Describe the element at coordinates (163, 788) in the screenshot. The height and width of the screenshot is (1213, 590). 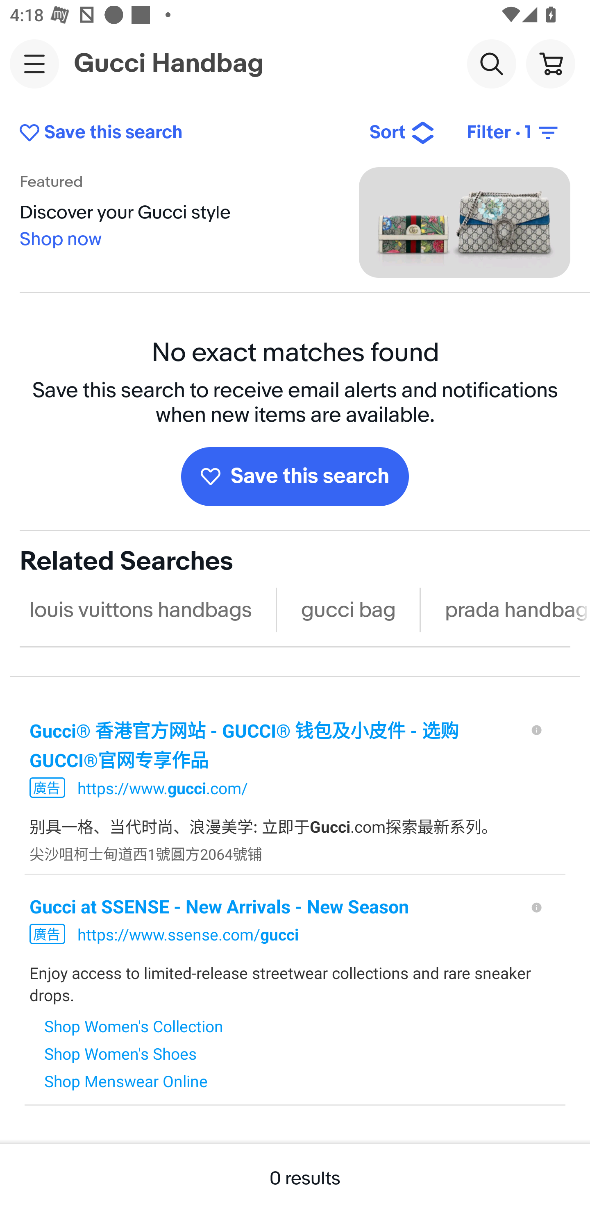
I see `https://www.gucci.com/` at that location.